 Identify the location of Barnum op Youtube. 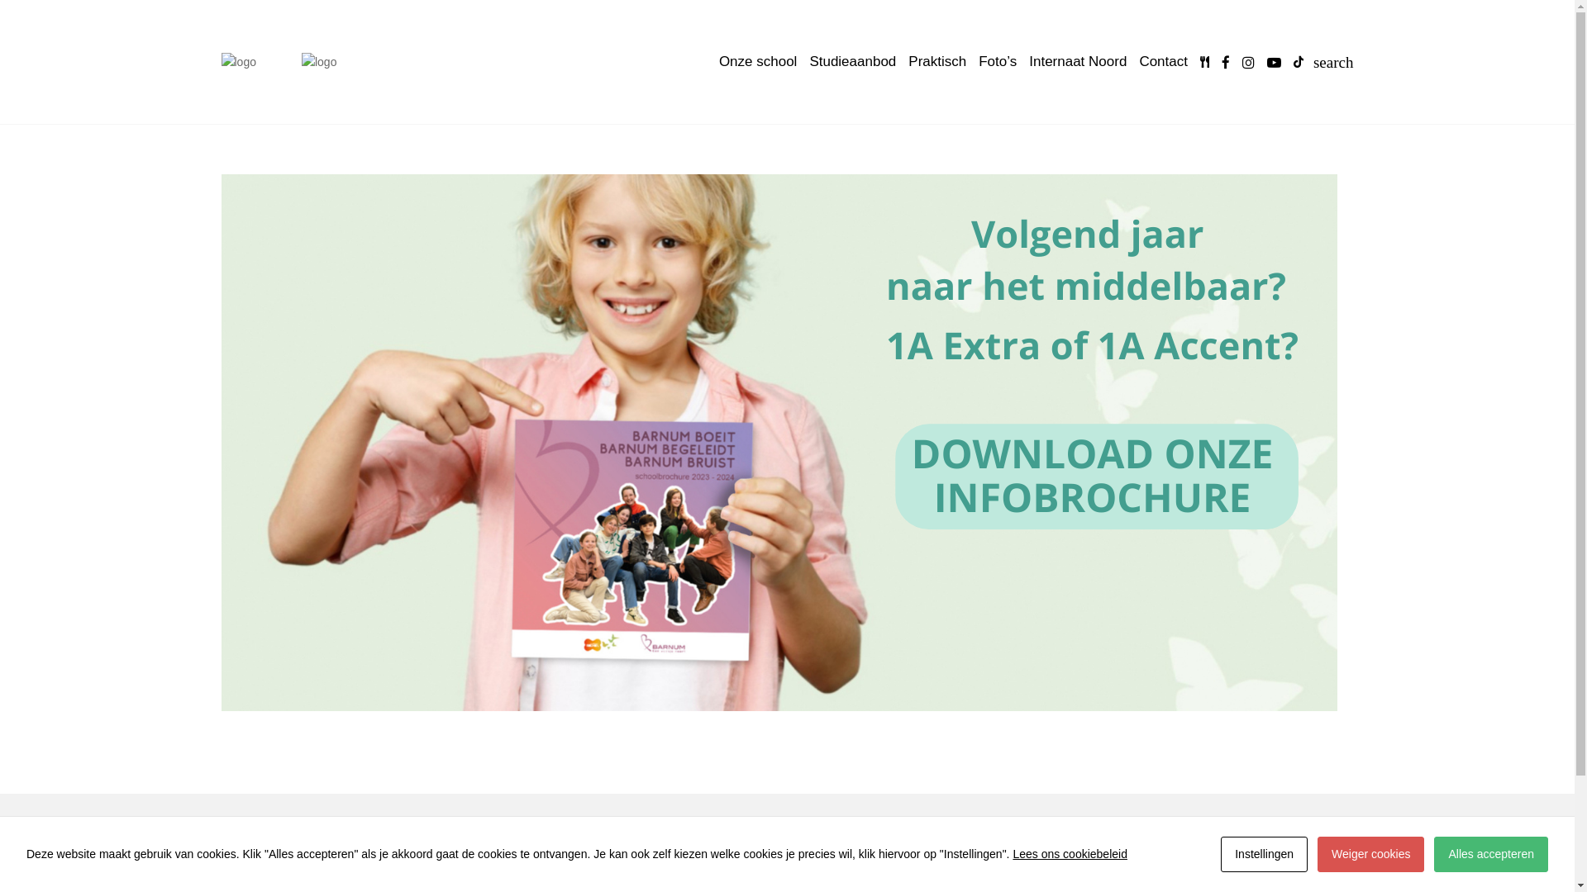
(1314, 857).